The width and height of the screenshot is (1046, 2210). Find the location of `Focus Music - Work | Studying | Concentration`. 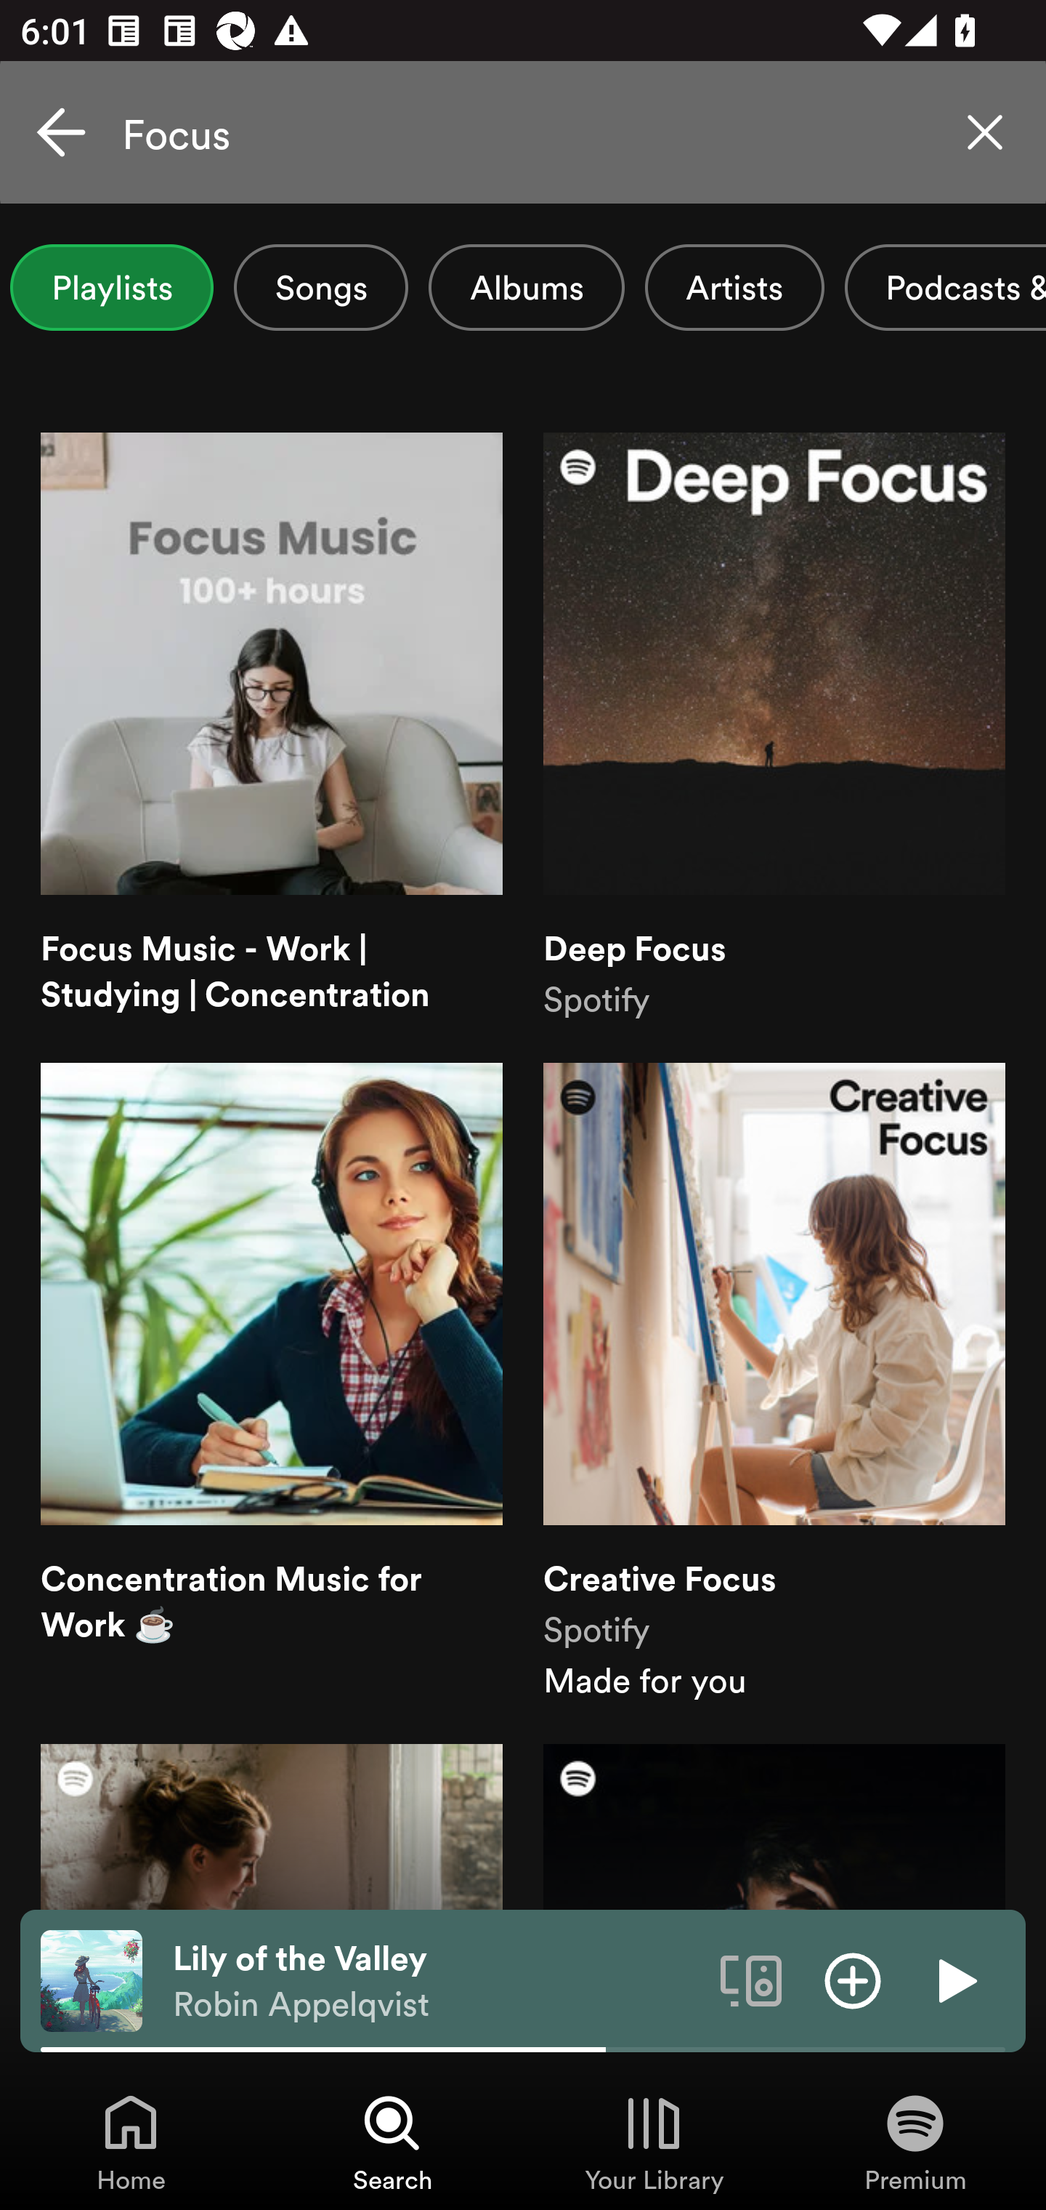

Focus Music - Work | Studying | Concentration is located at coordinates (272, 727).